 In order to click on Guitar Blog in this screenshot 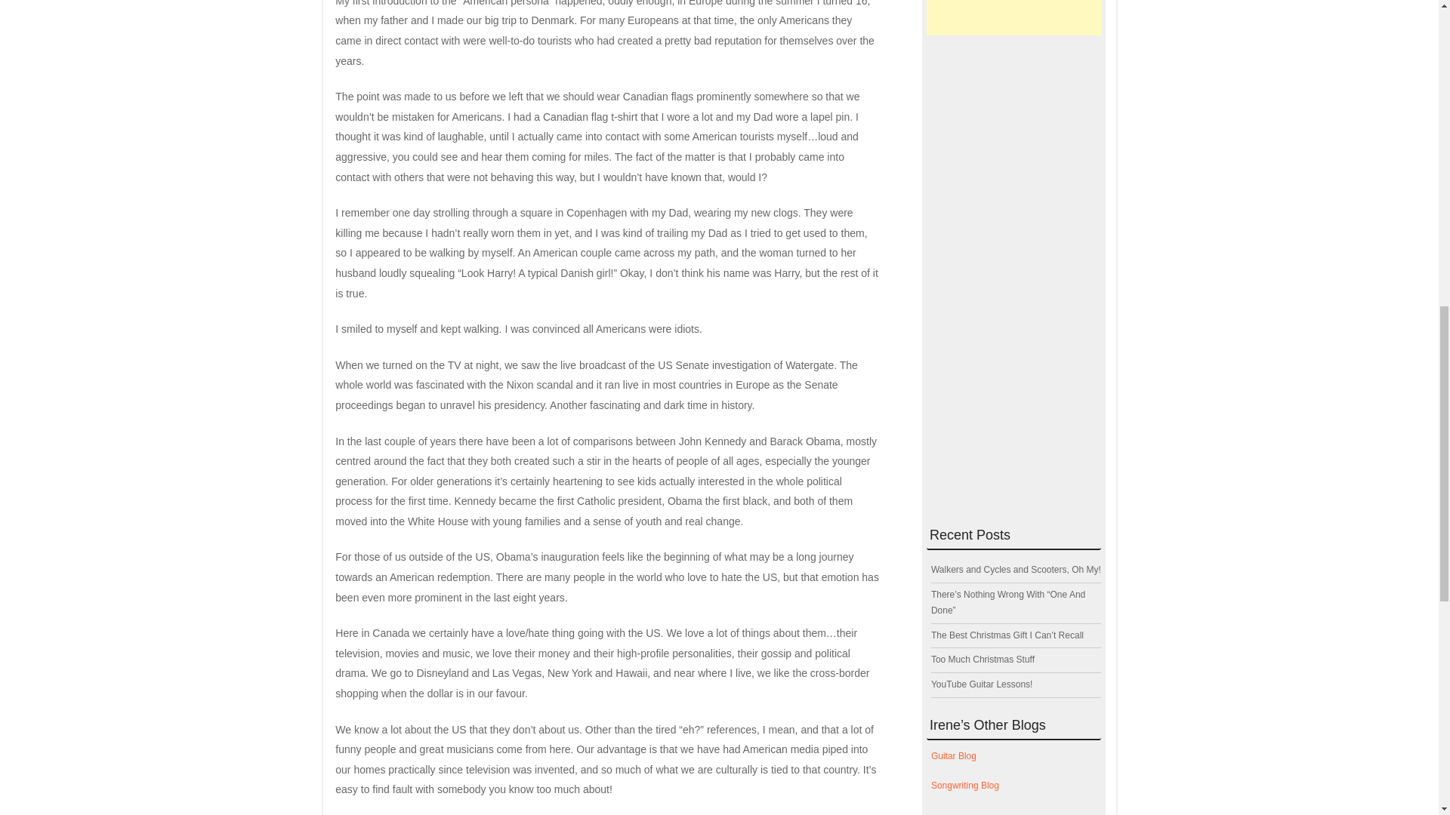, I will do `click(953, 755)`.